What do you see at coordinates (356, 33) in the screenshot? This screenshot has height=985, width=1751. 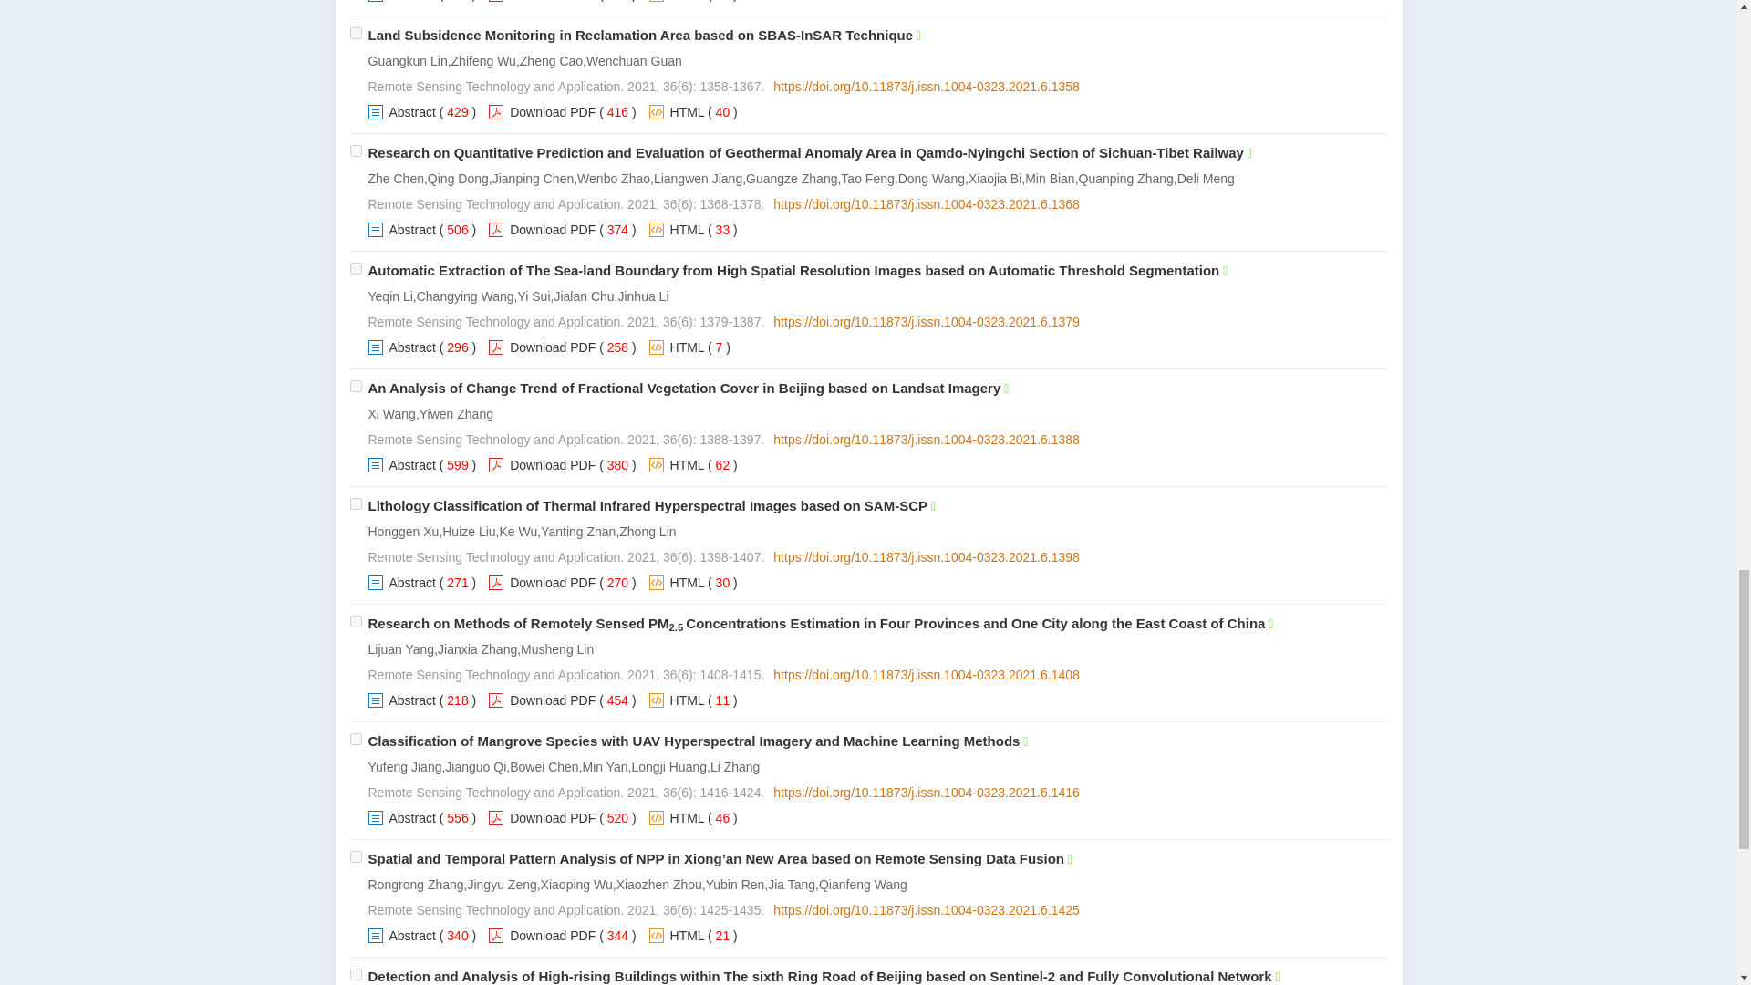 I see `3448` at bounding box center [356, 33].